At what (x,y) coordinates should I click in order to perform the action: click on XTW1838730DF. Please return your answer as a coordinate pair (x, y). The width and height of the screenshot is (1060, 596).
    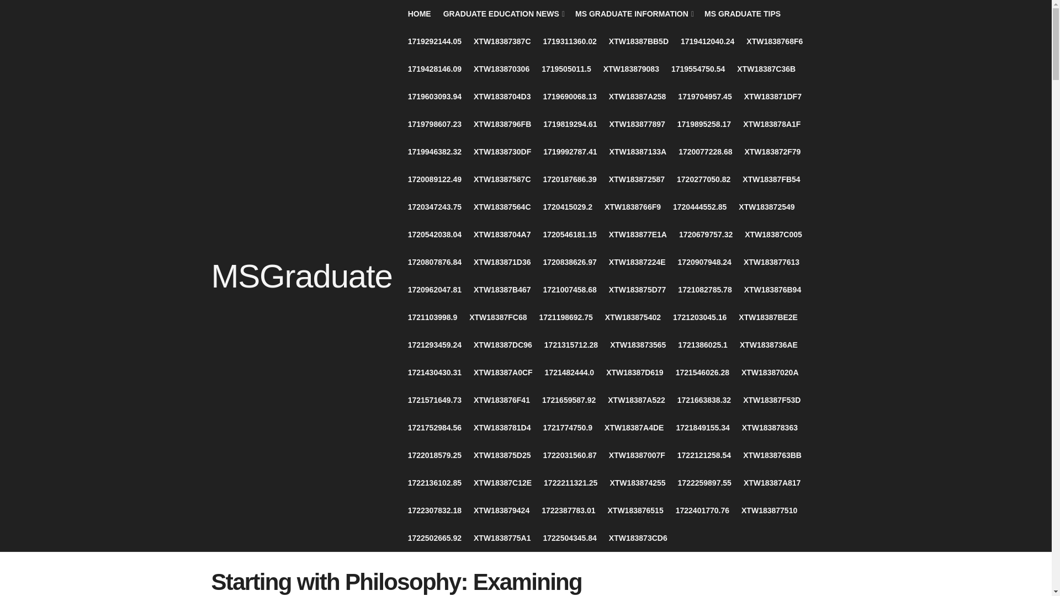
    Looking at the image, I should click on (502, 151).